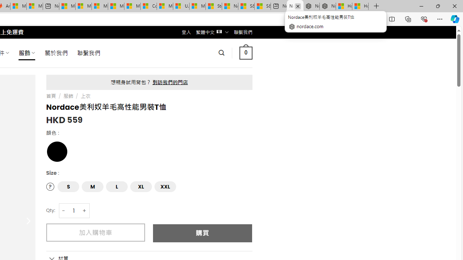 This screenshot has height=260, width=463. What do you see at coordinates (83, 6) in the screenshot?
I see `Microsoft account | Privacy` at bounding box center [83, 6].